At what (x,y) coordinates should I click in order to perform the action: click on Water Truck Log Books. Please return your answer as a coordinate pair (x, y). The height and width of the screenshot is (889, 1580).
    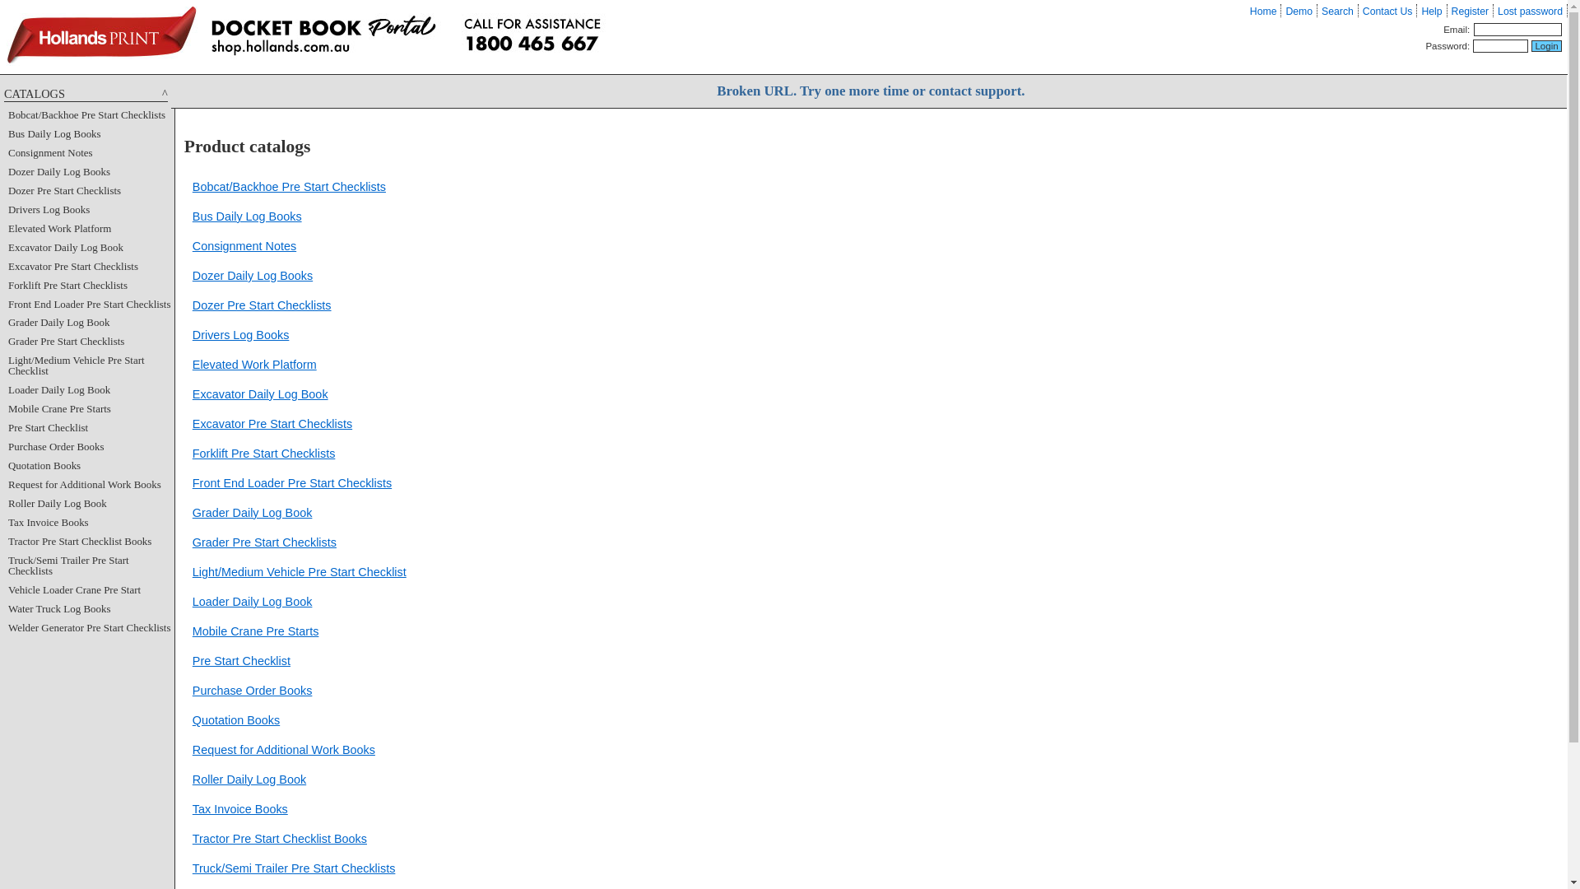
    Looking at the image, I should click on (59, 609).